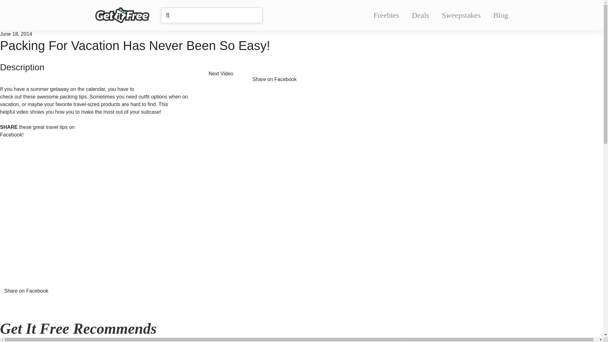 Image resolution: width=608 pixels, height=342 pixels. Describe the element at coordinates (461, 15) in the screenshot. I see `Sweepstakes` at that location.